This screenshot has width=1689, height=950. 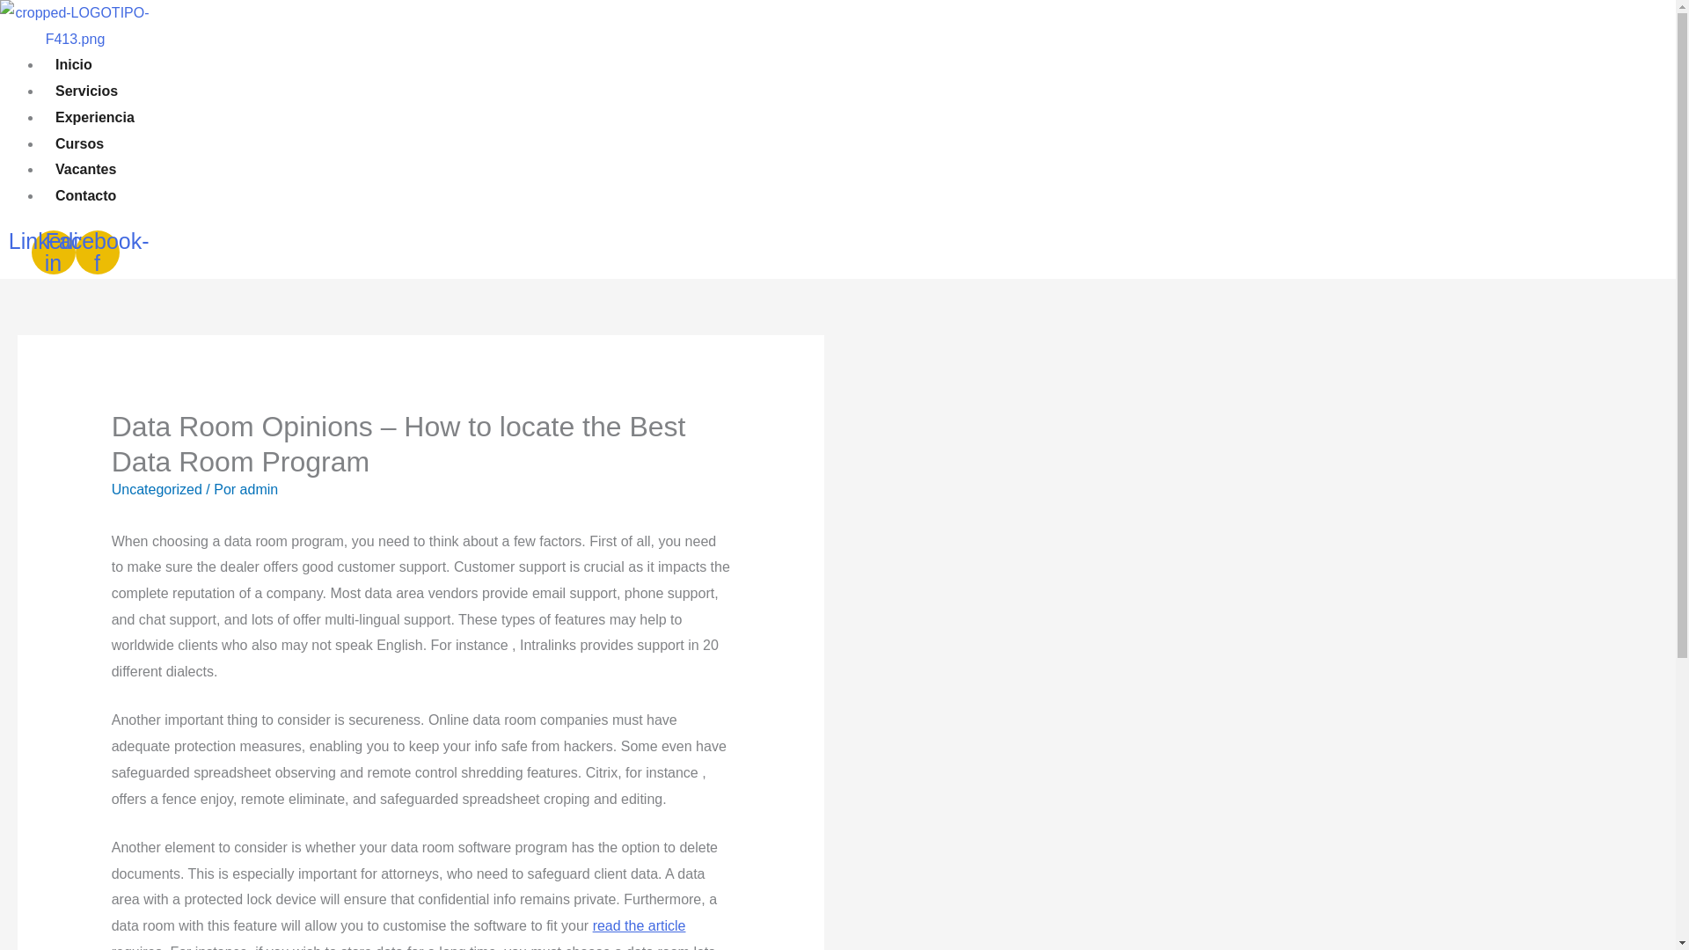 I want to click on Cursos, so click(x=79, y=143).